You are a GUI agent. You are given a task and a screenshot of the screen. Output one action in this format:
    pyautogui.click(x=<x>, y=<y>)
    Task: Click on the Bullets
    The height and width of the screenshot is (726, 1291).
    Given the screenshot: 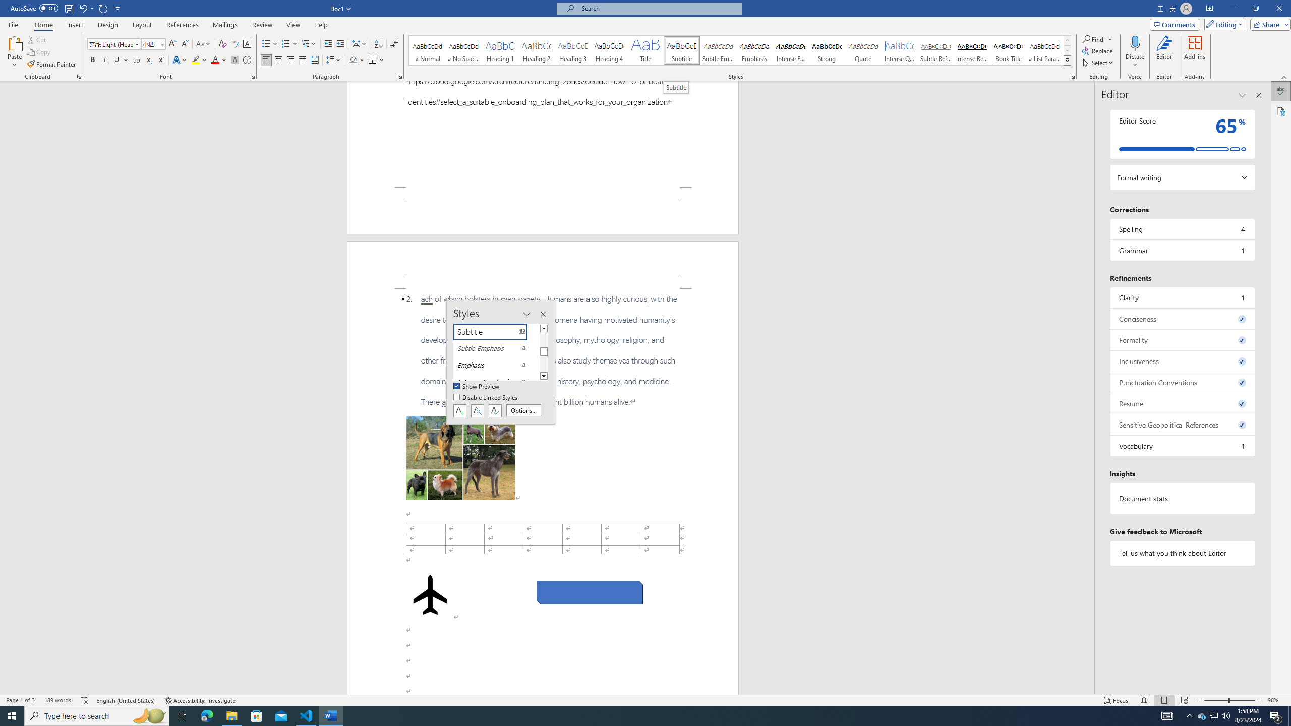 What is the action you would take?
    pyautogui.click(x=269, y=44)
    